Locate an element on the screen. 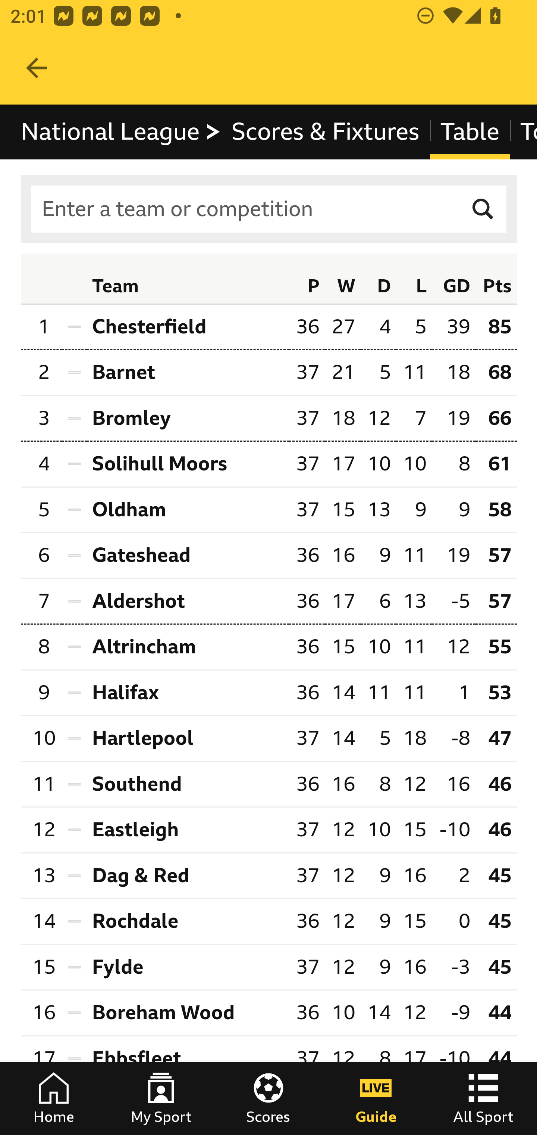 This screenshot has height=1135, width=537. Fylde AFC Fylde is located at coordinates (188, 966).